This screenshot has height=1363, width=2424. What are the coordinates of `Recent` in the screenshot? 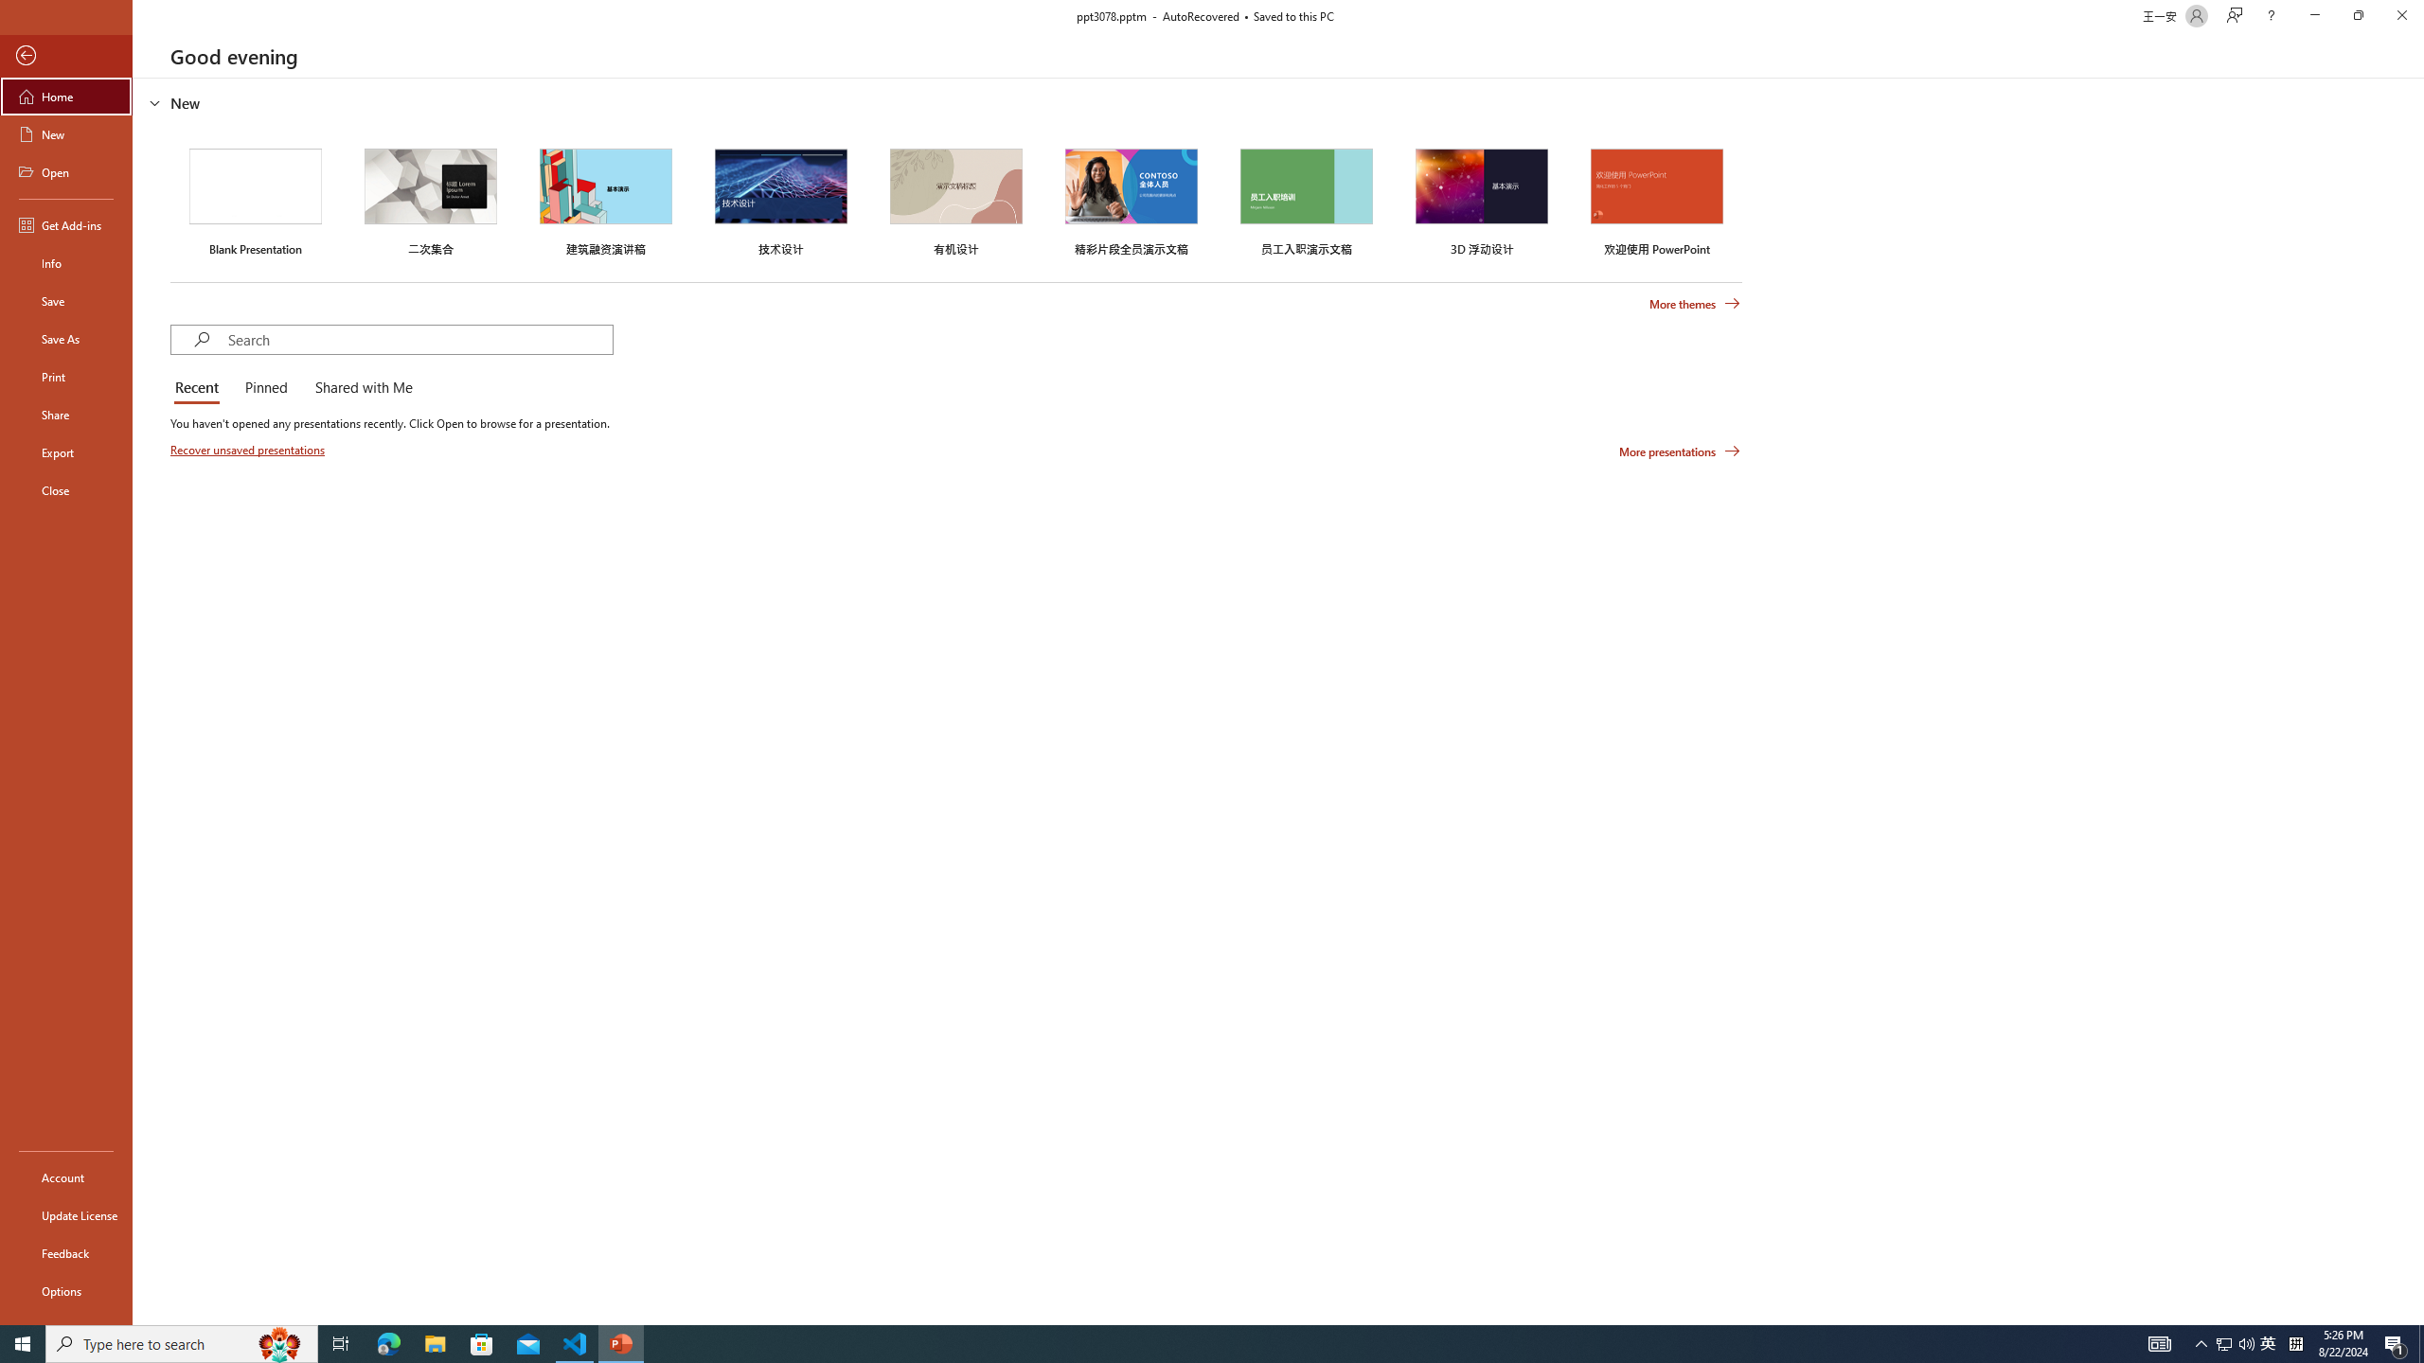 It's located at (200, 388).